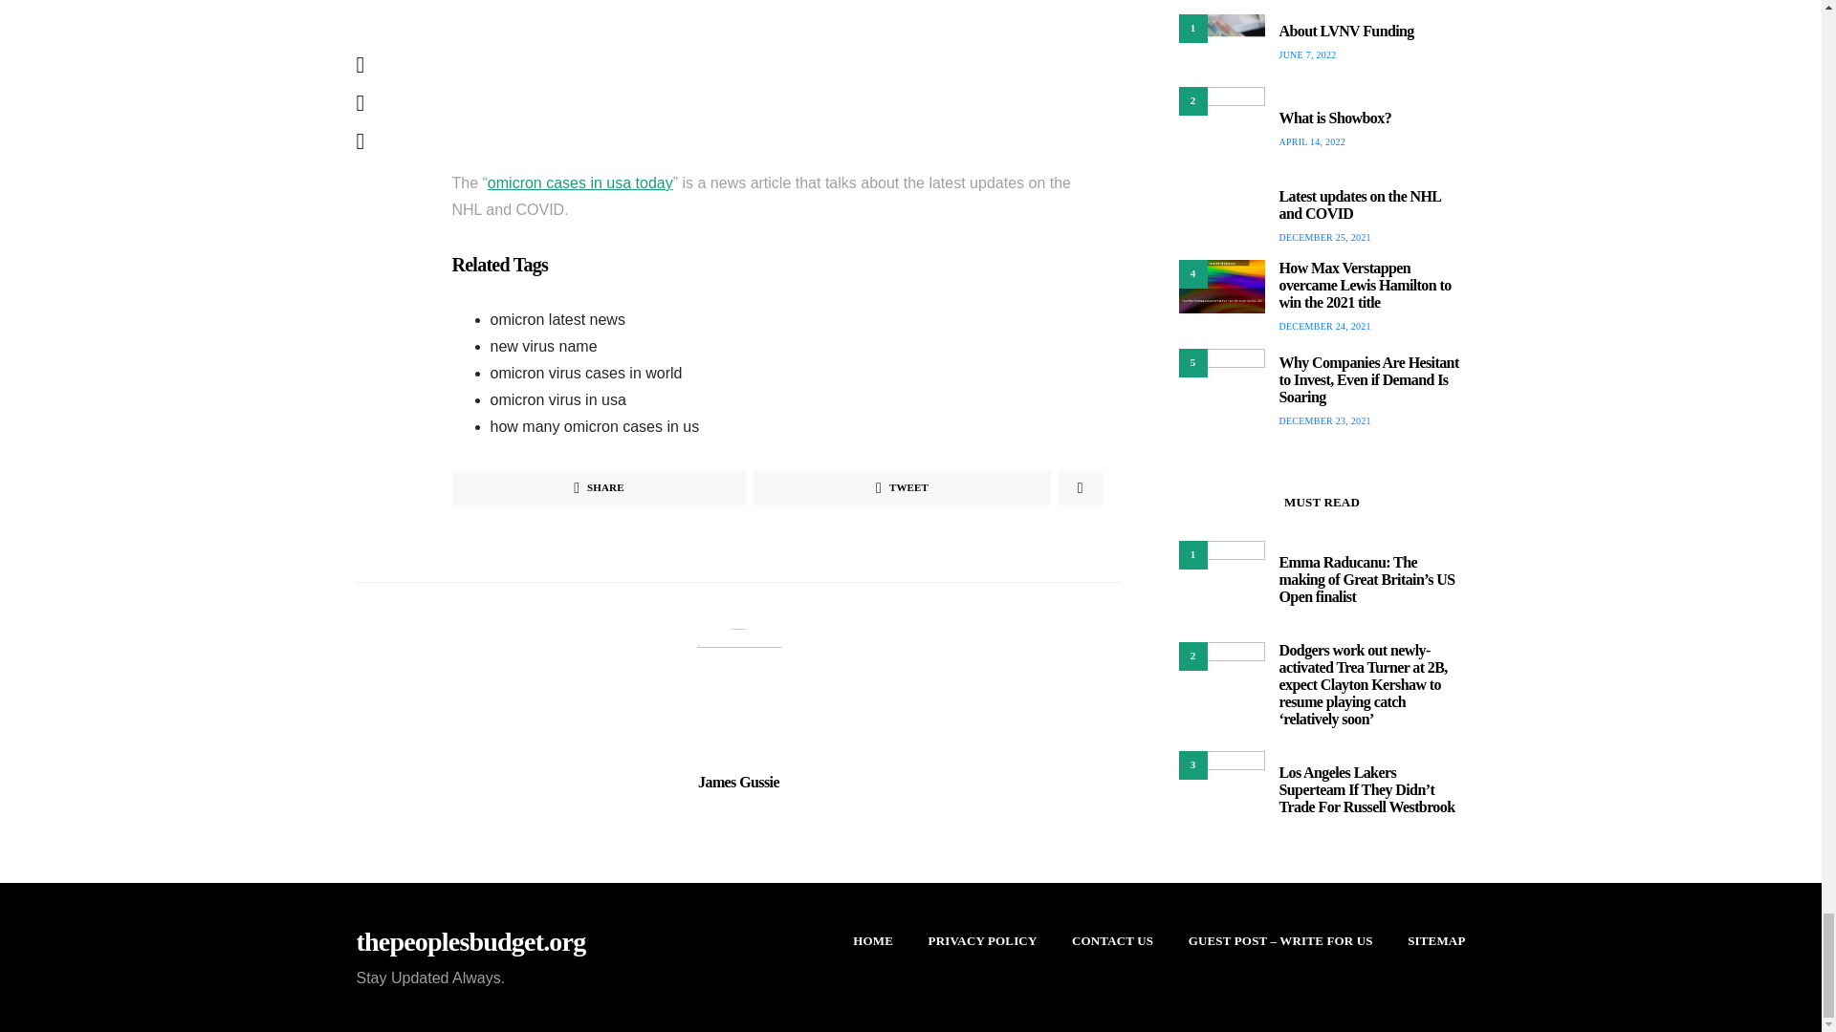 The width and height of the screenshot is (1836, 1032). What do you see at coordinates (776, 65) in the screenshot?
I see `YouTube video player` at bounding box center [776, 65].